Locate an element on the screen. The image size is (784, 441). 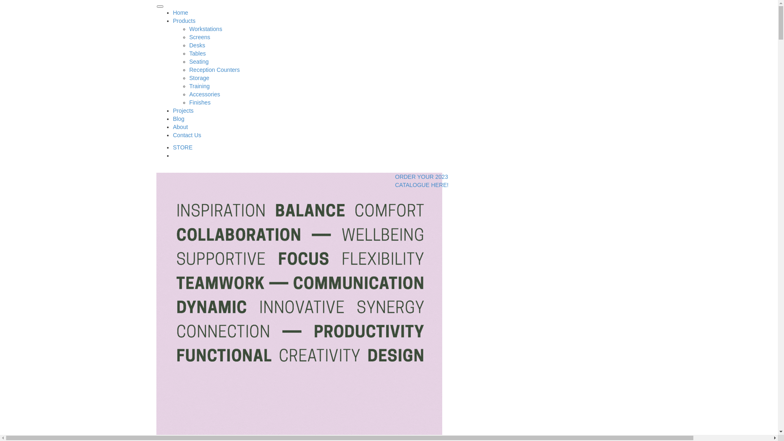
Contact Us is located at coordinates (187, 135).